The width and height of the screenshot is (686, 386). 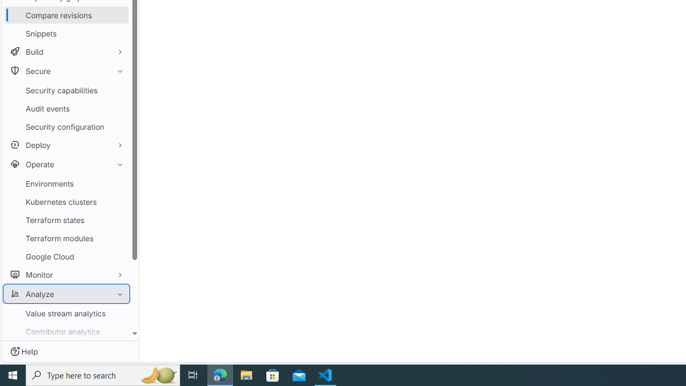 What do you see at coordinates (66, 33) in the screenshot?
I see `Snippets` at bounding box center [66, 33].